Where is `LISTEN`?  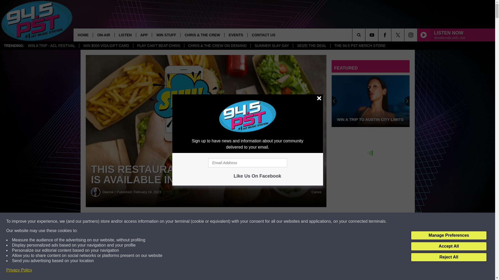
LISTEN is located at coordinates (125, 35).